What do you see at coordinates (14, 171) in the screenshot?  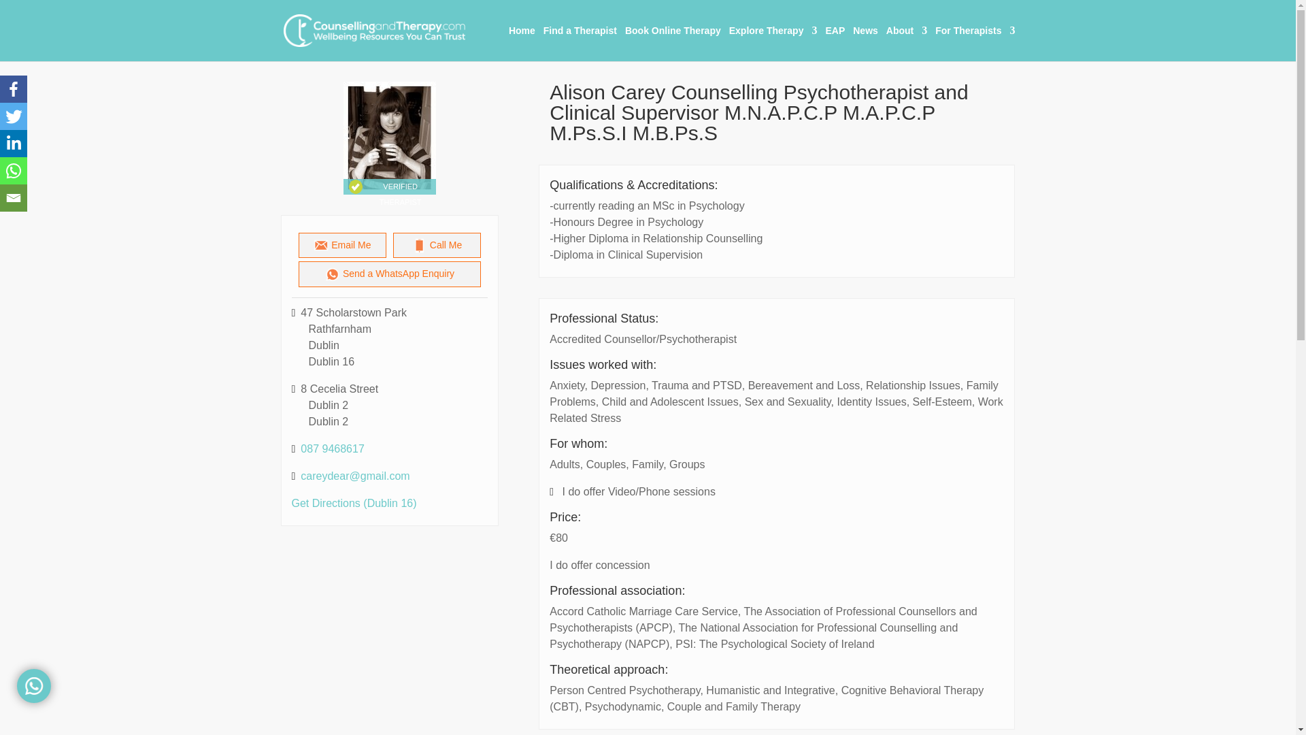 I see `Whatsapp` at bounding box center [14, 171].